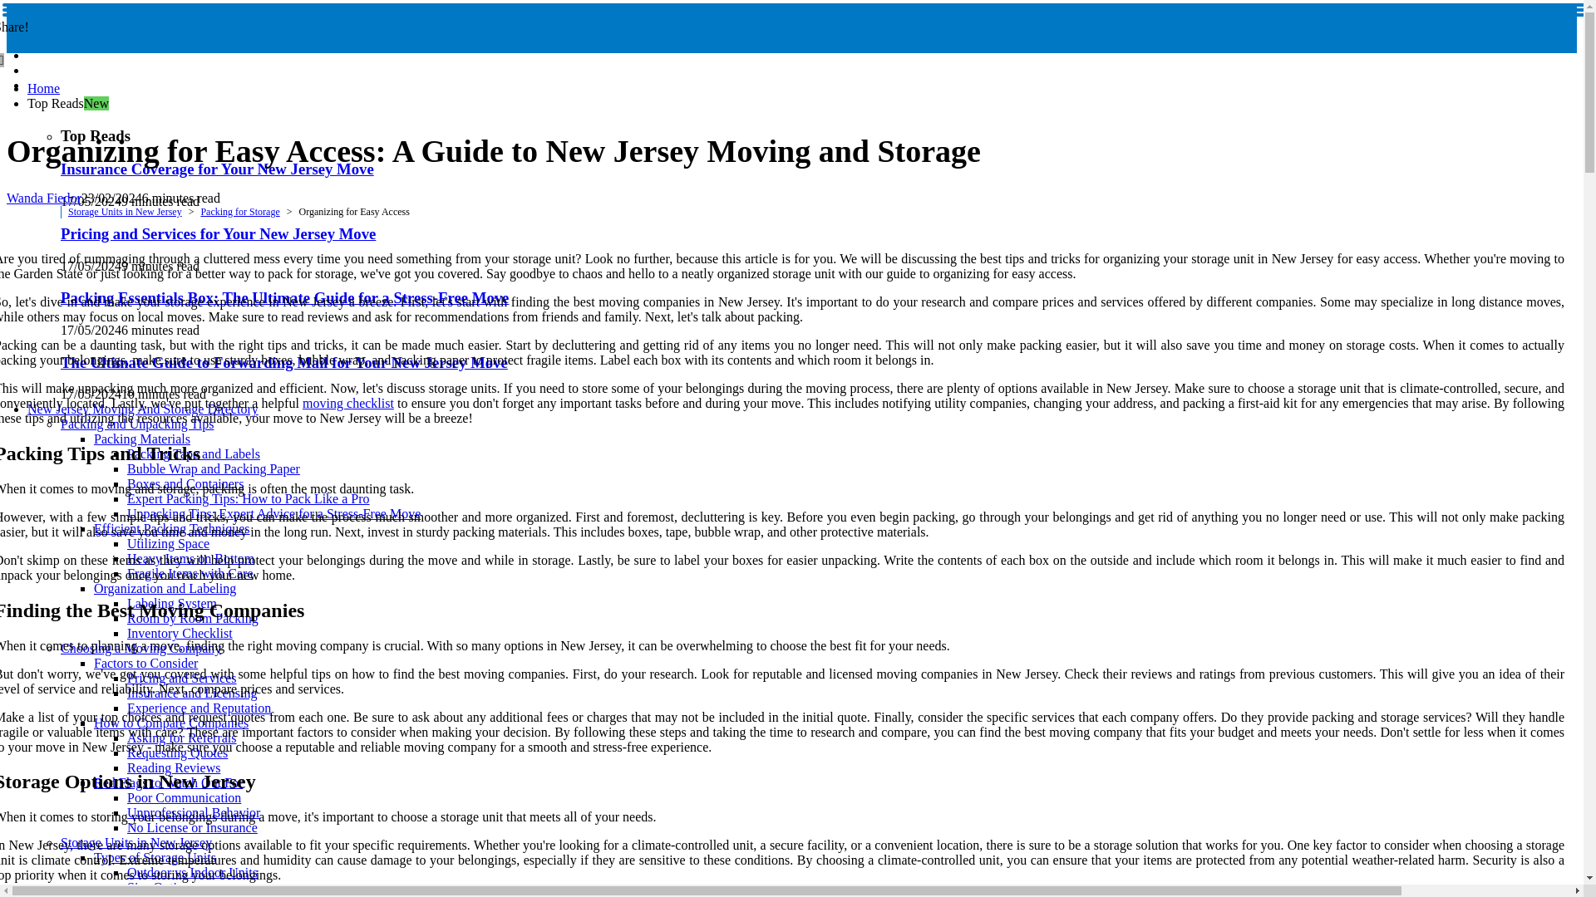 The width and height of the screenshot is (1596, 897). Describe the element at coordinates (172, 528) in the screenshot. I see `Efficient Packing Techniques` at that location.